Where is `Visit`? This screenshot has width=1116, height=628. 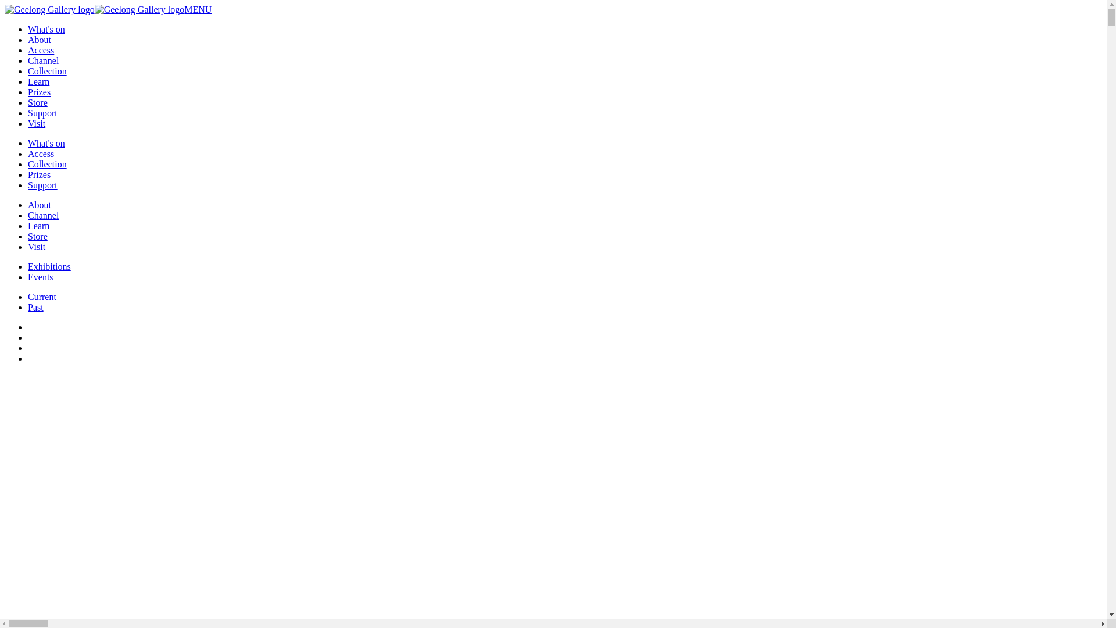
Visit is located at coordinates (37, 123).